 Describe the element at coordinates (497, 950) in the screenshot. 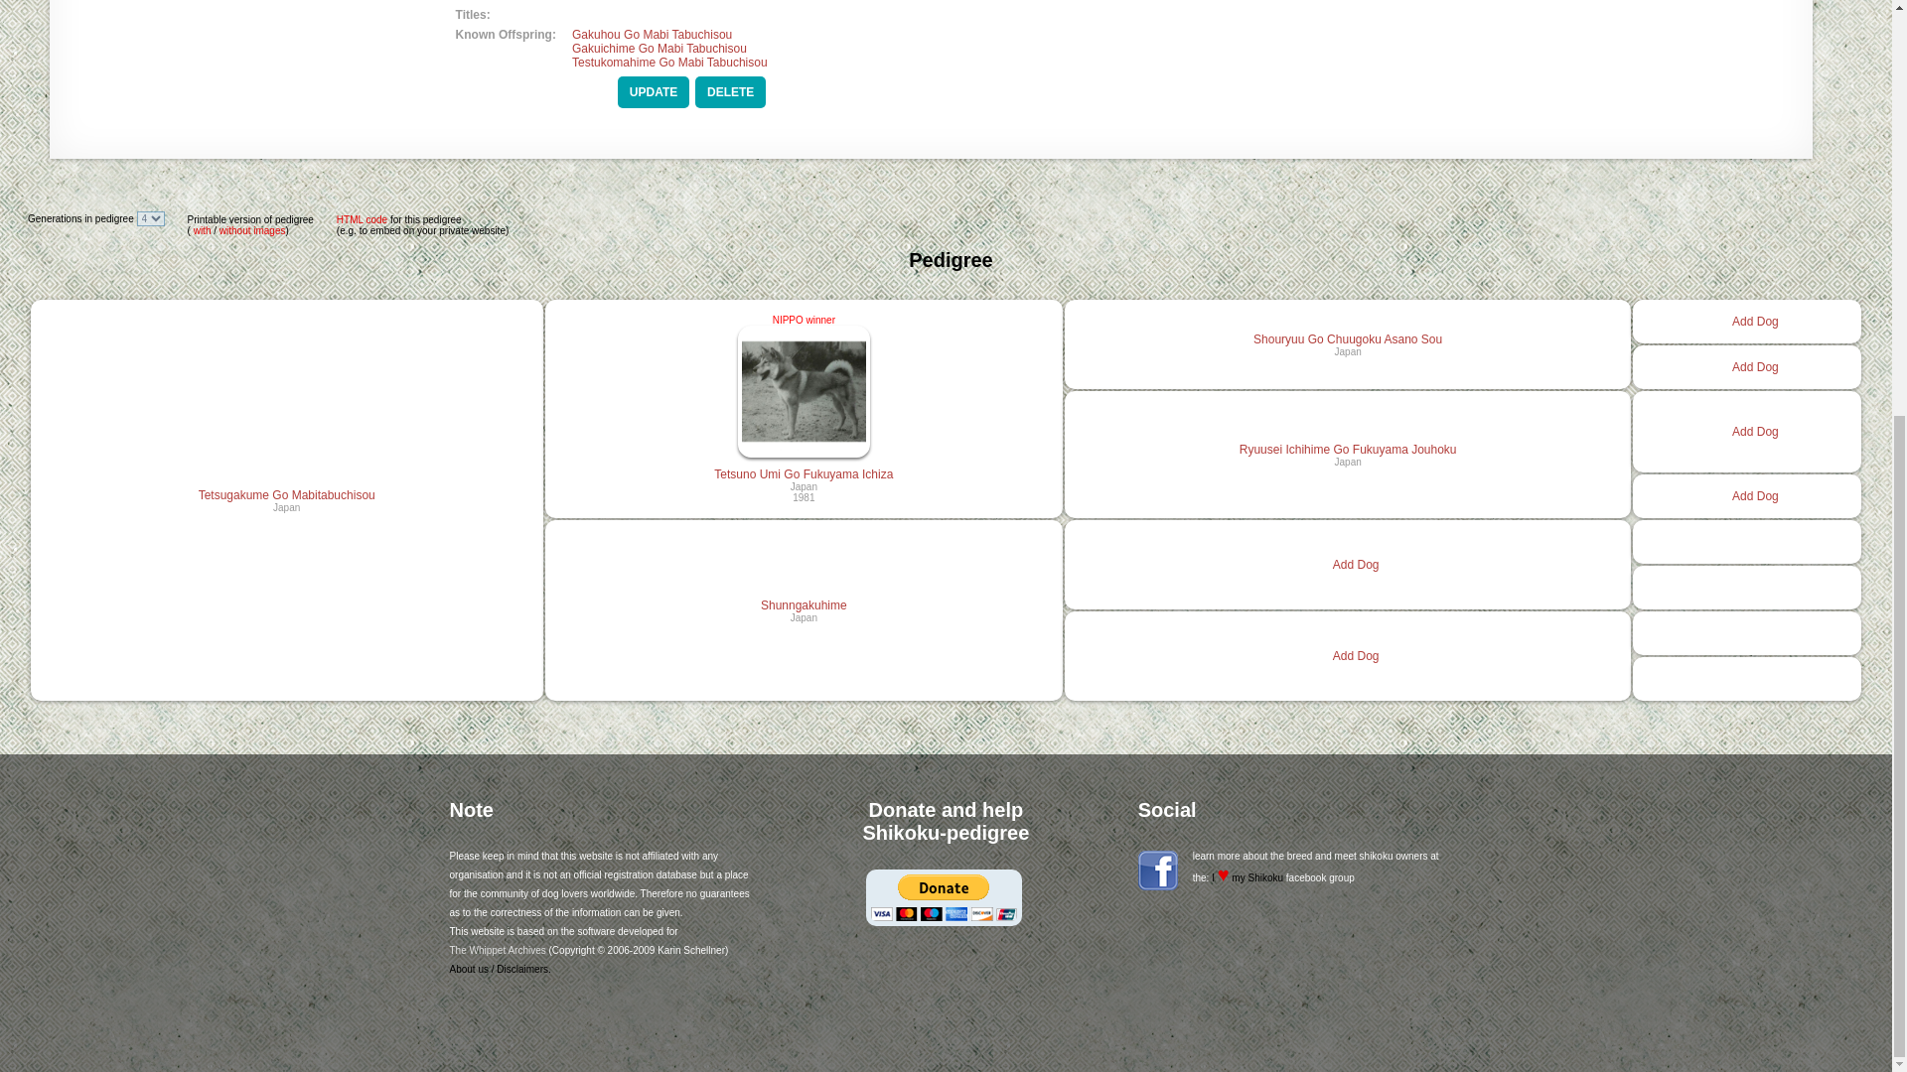

I see `The Whippet Archives` at that location.